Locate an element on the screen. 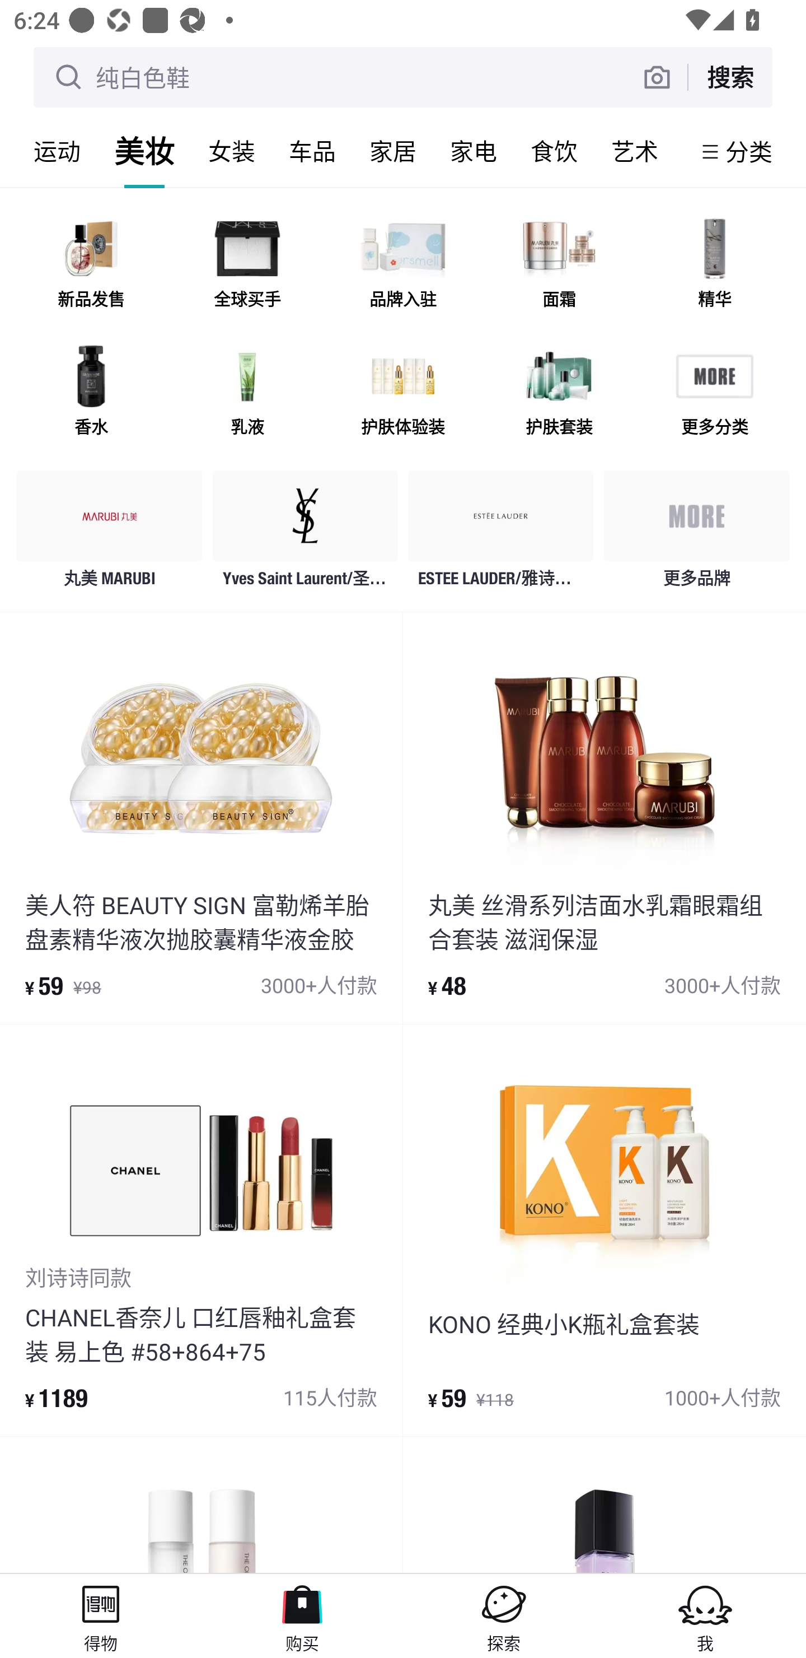  品牌入驻 is located at coordinates (403, 266).